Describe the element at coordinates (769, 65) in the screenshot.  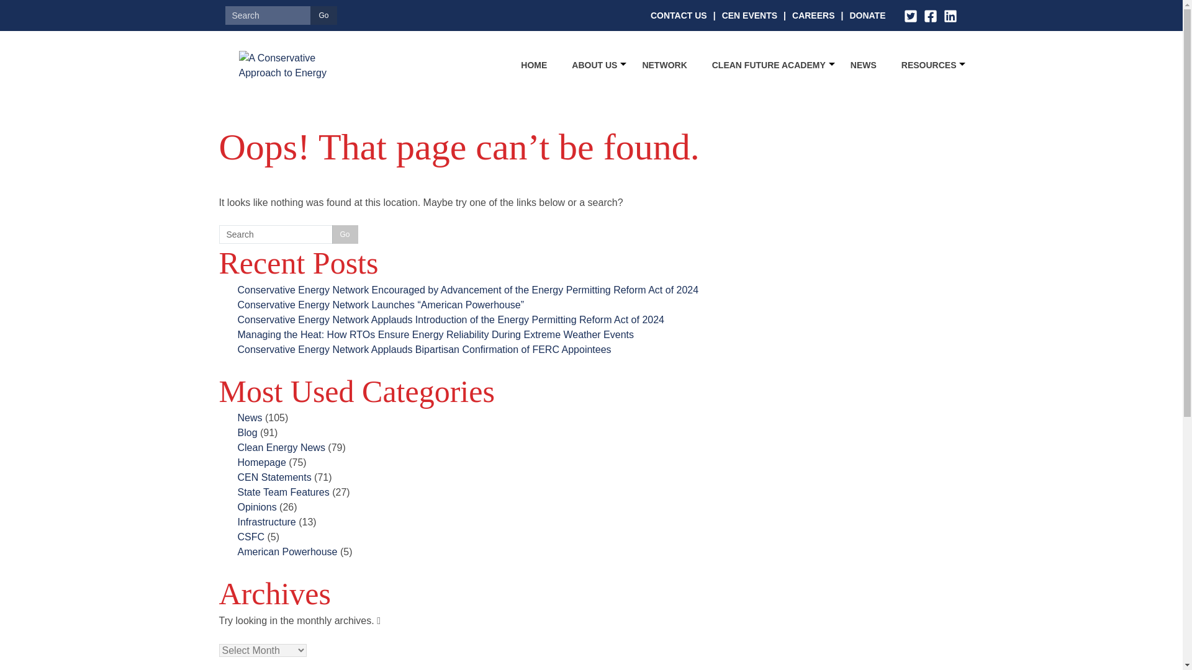
I see `CLEAN FUTURE ACADEMY` at that location.